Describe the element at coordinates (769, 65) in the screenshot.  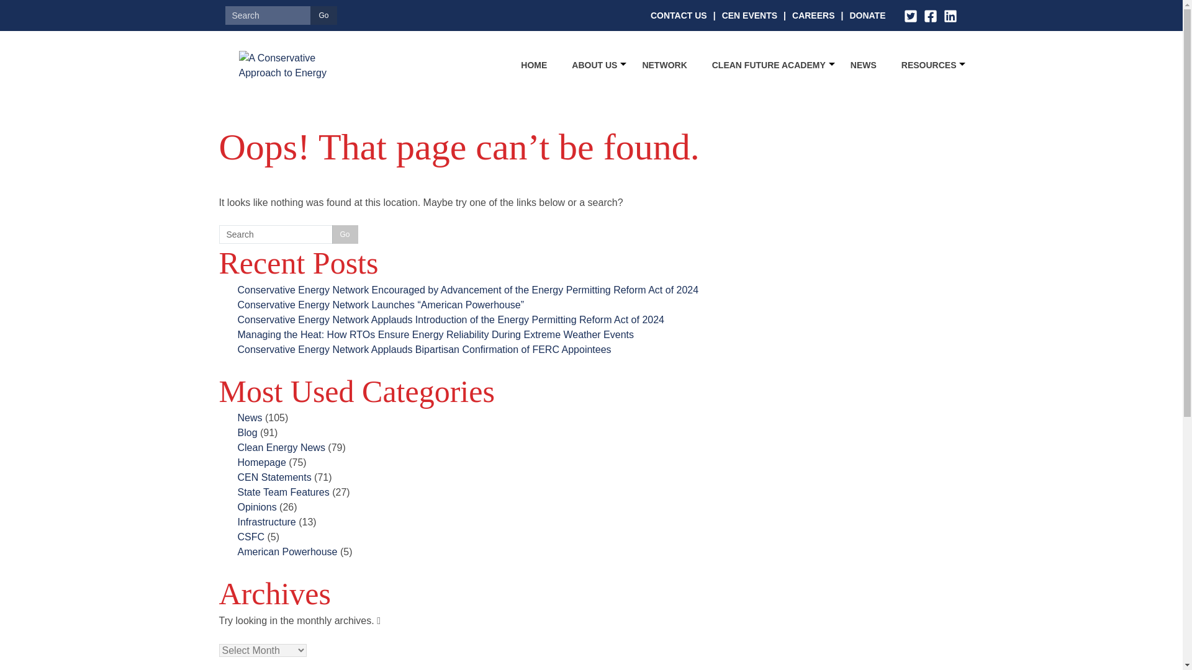
I see `CLEAN FUTURE ACADEMY` at that location.